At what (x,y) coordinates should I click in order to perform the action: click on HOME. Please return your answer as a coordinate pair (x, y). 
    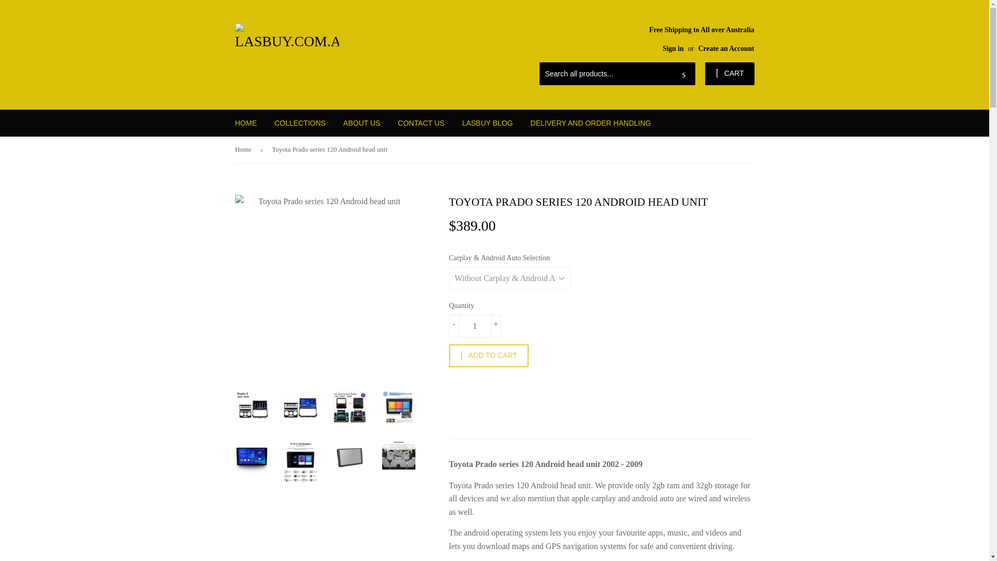
    Looking at the image, I should click on (246, 123).